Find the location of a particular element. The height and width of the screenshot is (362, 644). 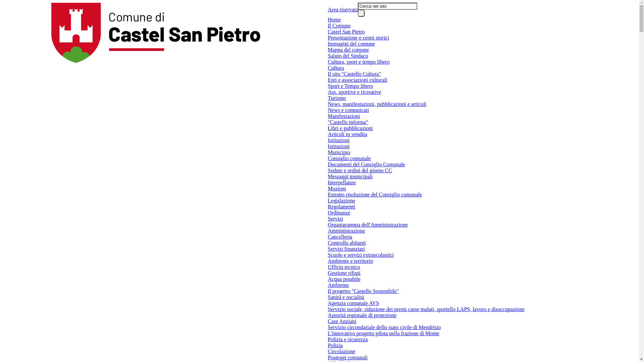

Home is located at coordinates (334, 20).